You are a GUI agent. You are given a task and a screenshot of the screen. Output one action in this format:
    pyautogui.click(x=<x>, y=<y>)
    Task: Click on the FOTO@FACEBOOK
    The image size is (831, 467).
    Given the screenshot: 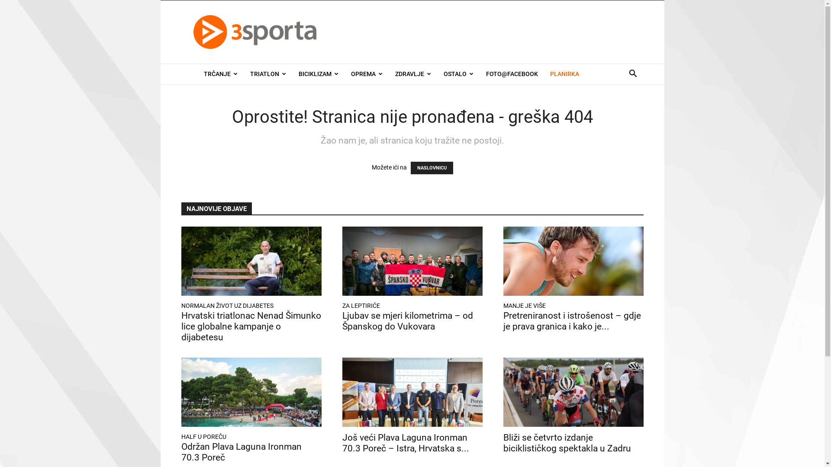 What is the action you would take?
    pyautogui.click(x=512, y=74)
    